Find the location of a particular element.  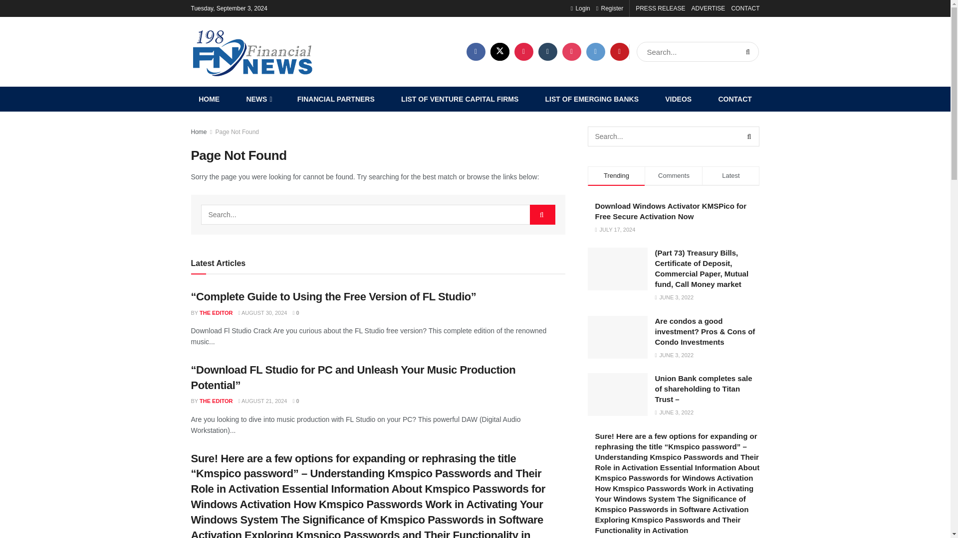

Register is located at coordinates (610, 8).